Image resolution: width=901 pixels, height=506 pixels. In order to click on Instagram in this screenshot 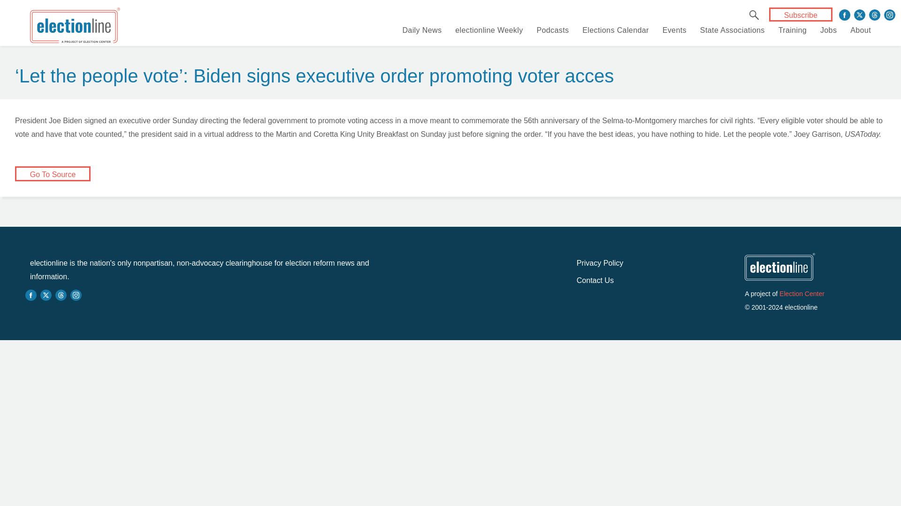, I will do `click(890, 15)`.